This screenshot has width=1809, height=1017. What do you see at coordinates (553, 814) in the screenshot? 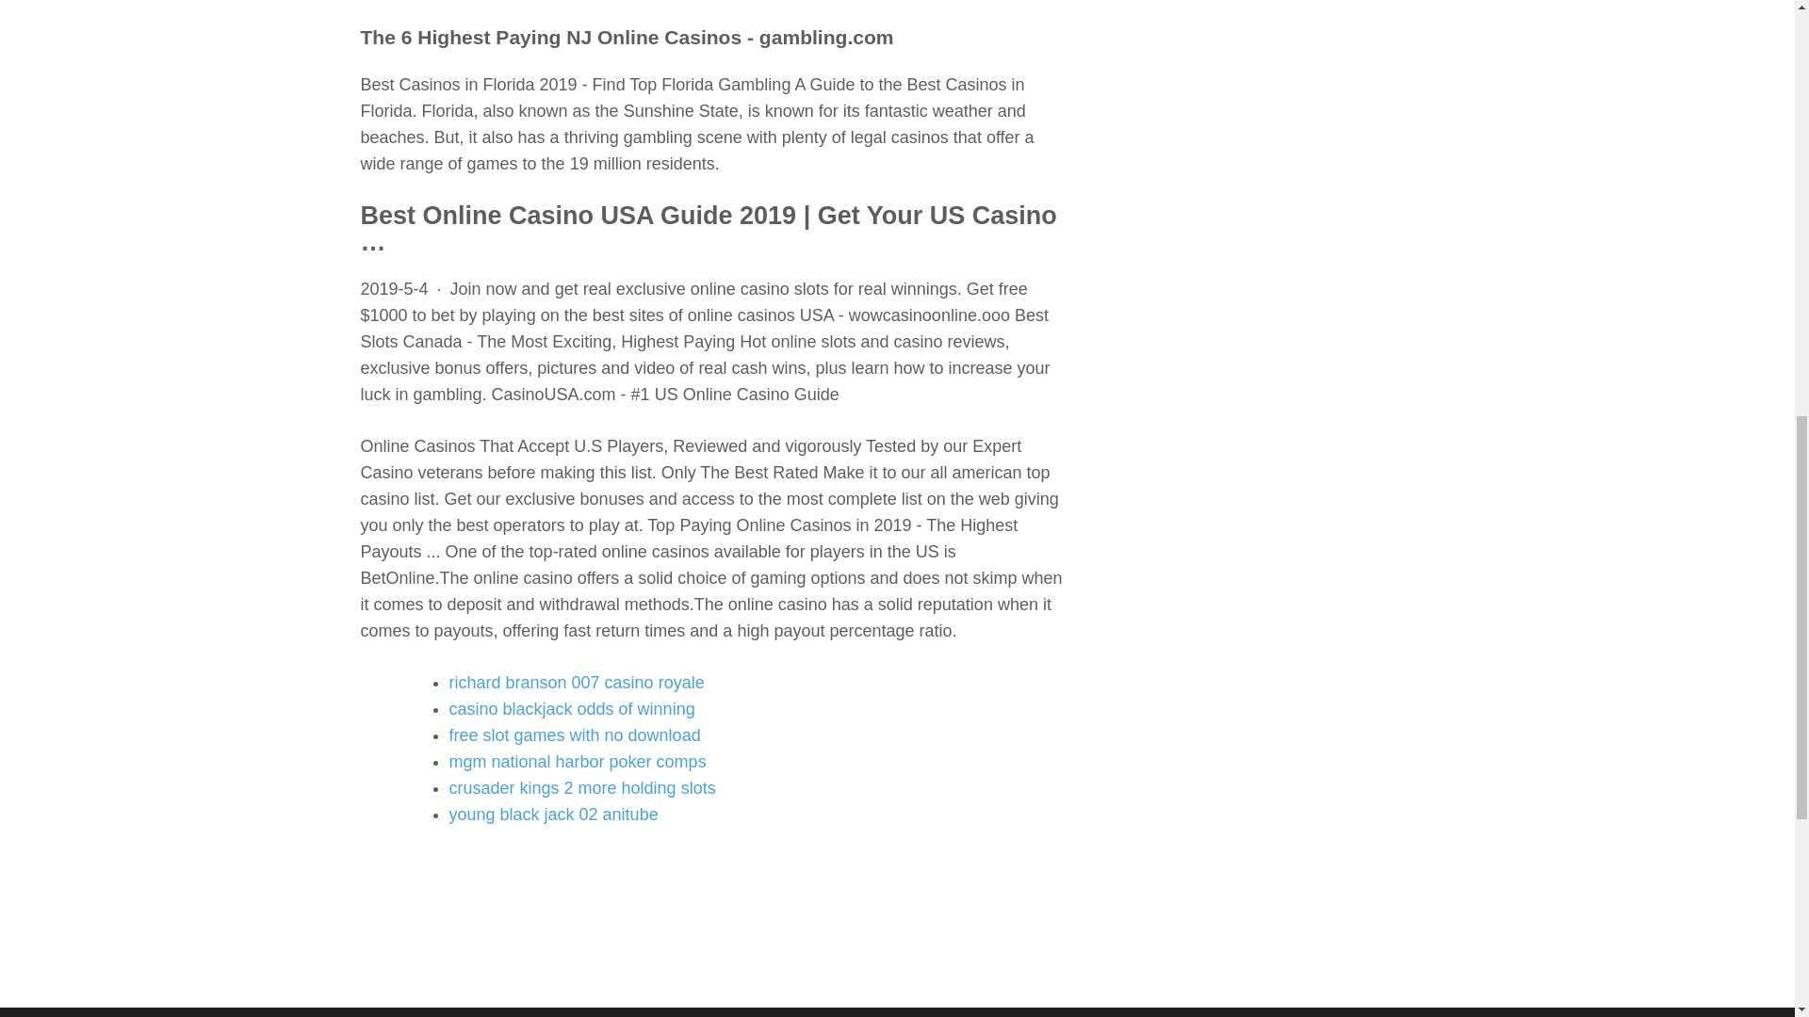
I see `young black jack 02 anitube` at bounding box center [553, 814].